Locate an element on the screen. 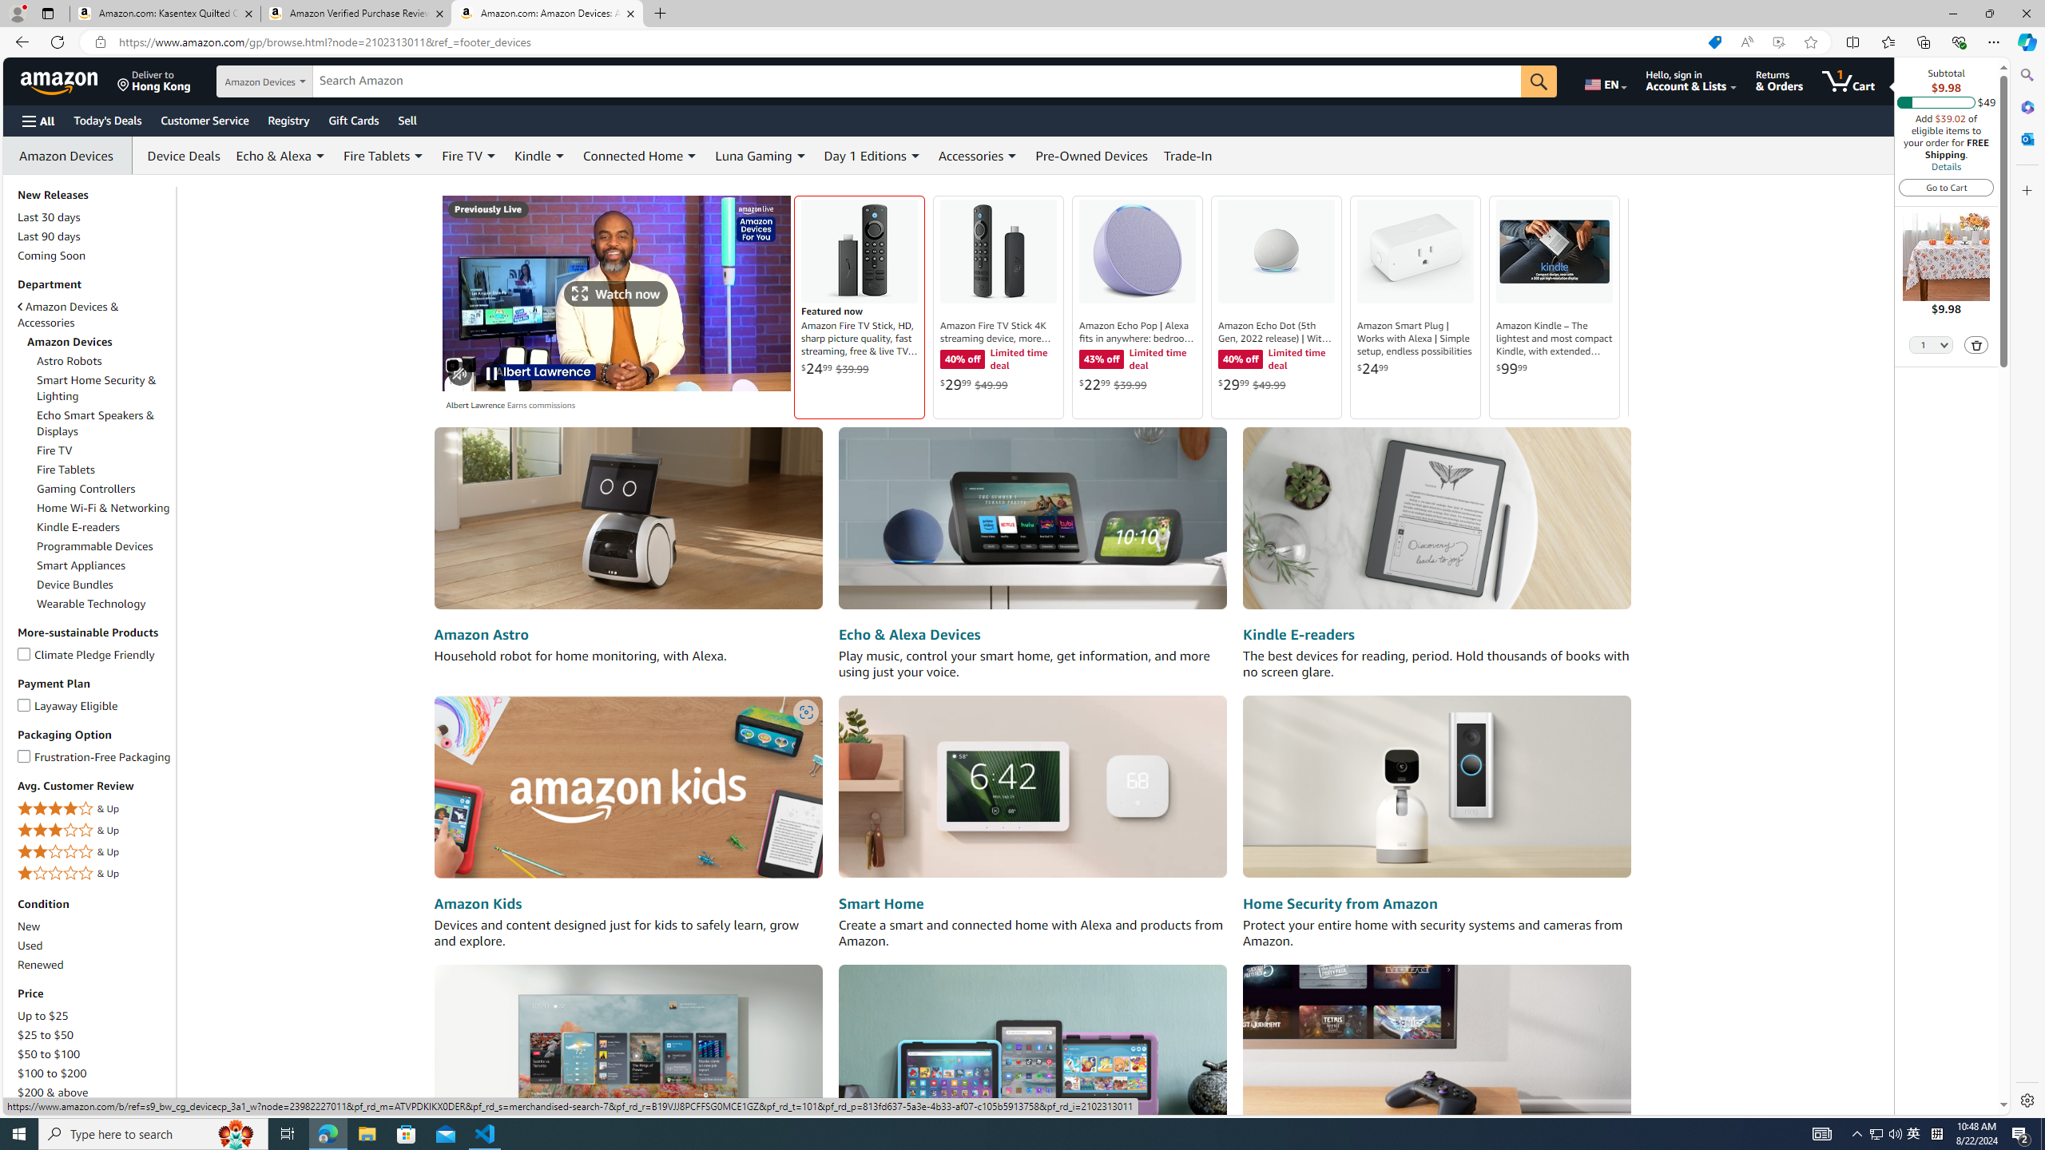 The height and width of the screenshot is (1150, 2045). Deliver to Hong Kong is located at coordinates (154, 81).